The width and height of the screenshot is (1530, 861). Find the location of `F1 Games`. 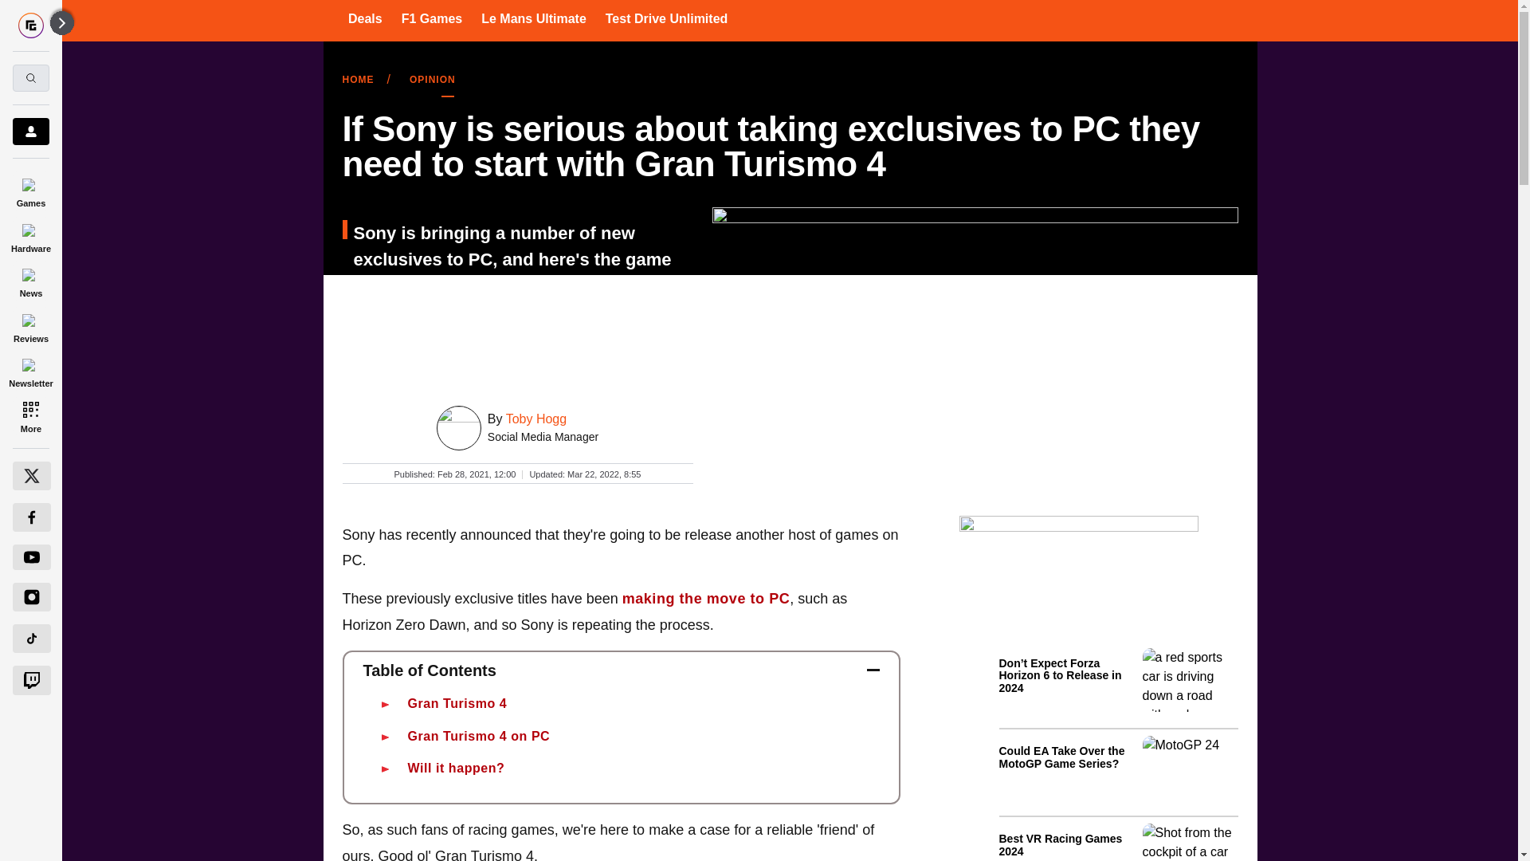

F1 Games is located at coordinates (431, 18).